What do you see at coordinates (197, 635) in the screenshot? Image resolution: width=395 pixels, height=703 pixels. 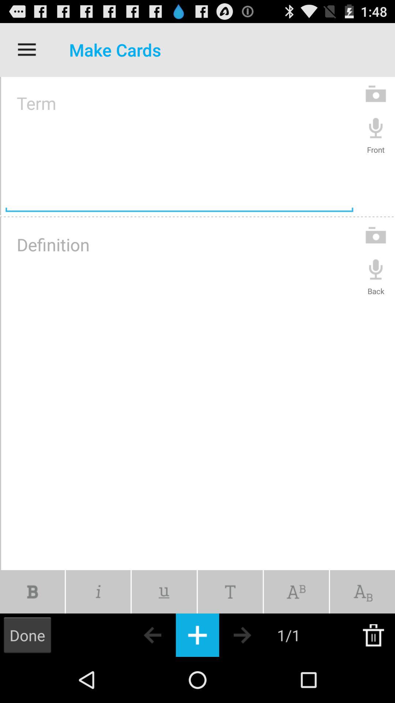 I see `add new card` at bounding box center [197, 635].